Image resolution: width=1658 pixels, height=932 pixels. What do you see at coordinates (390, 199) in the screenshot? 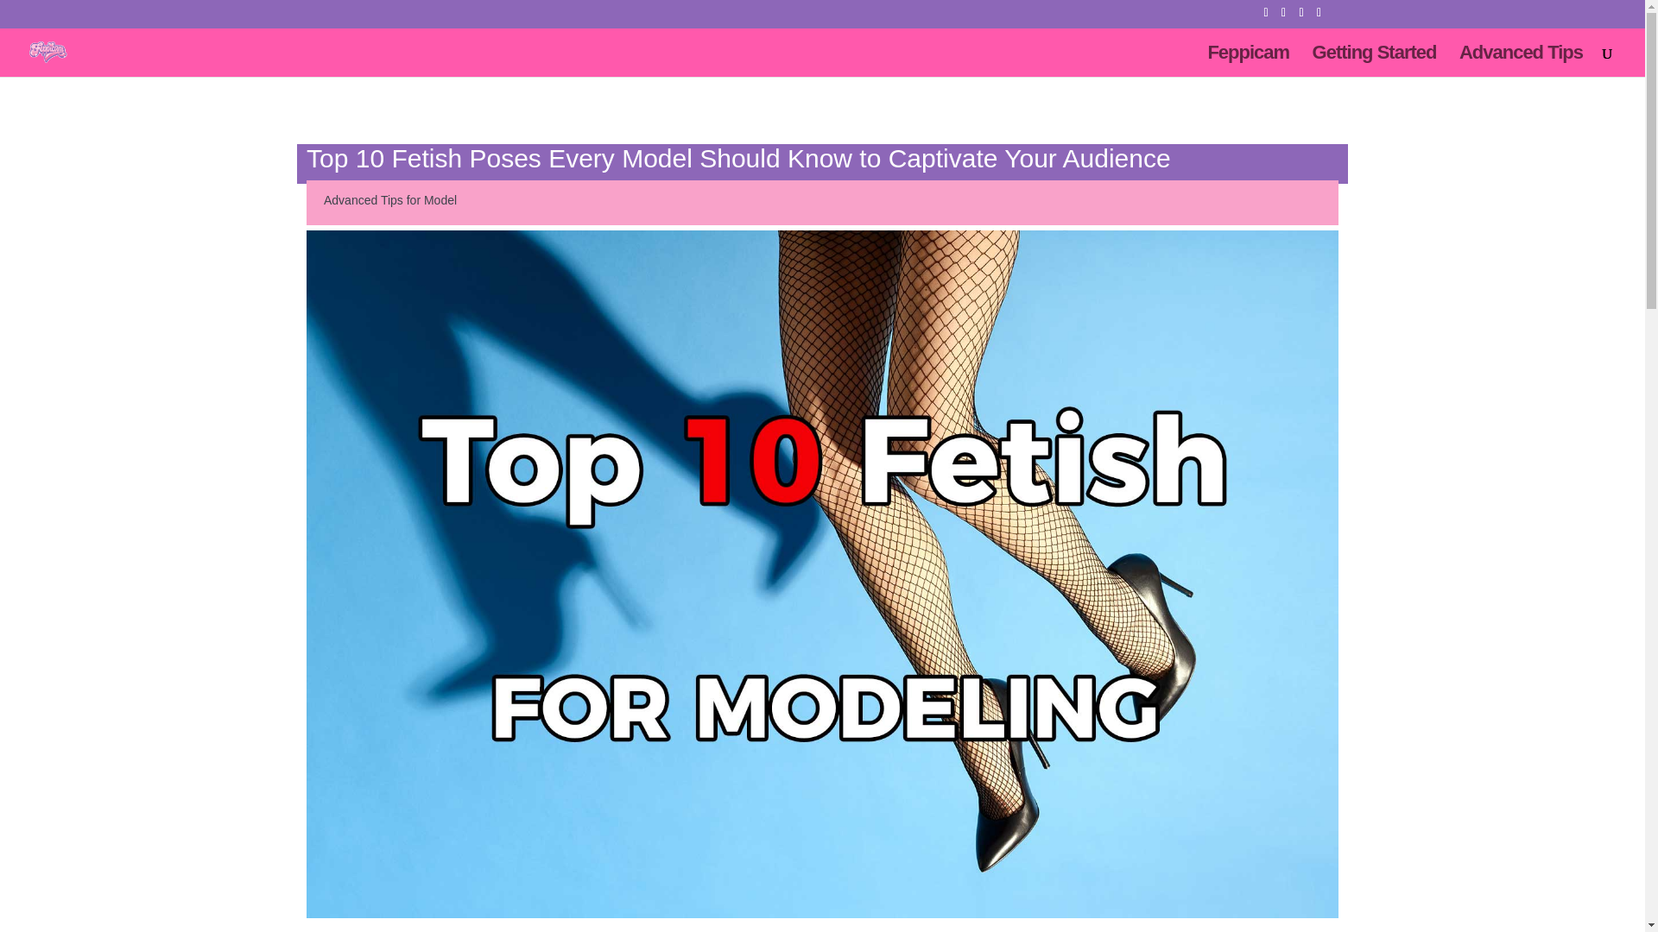
I see `Advanced Tips for Model` at bounding box center [390, 199].